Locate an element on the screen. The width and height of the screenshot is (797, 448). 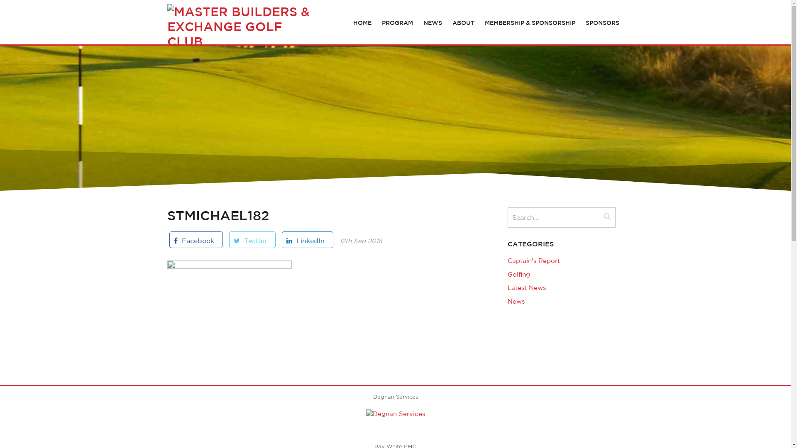
News is located at coordinates (516, 301).